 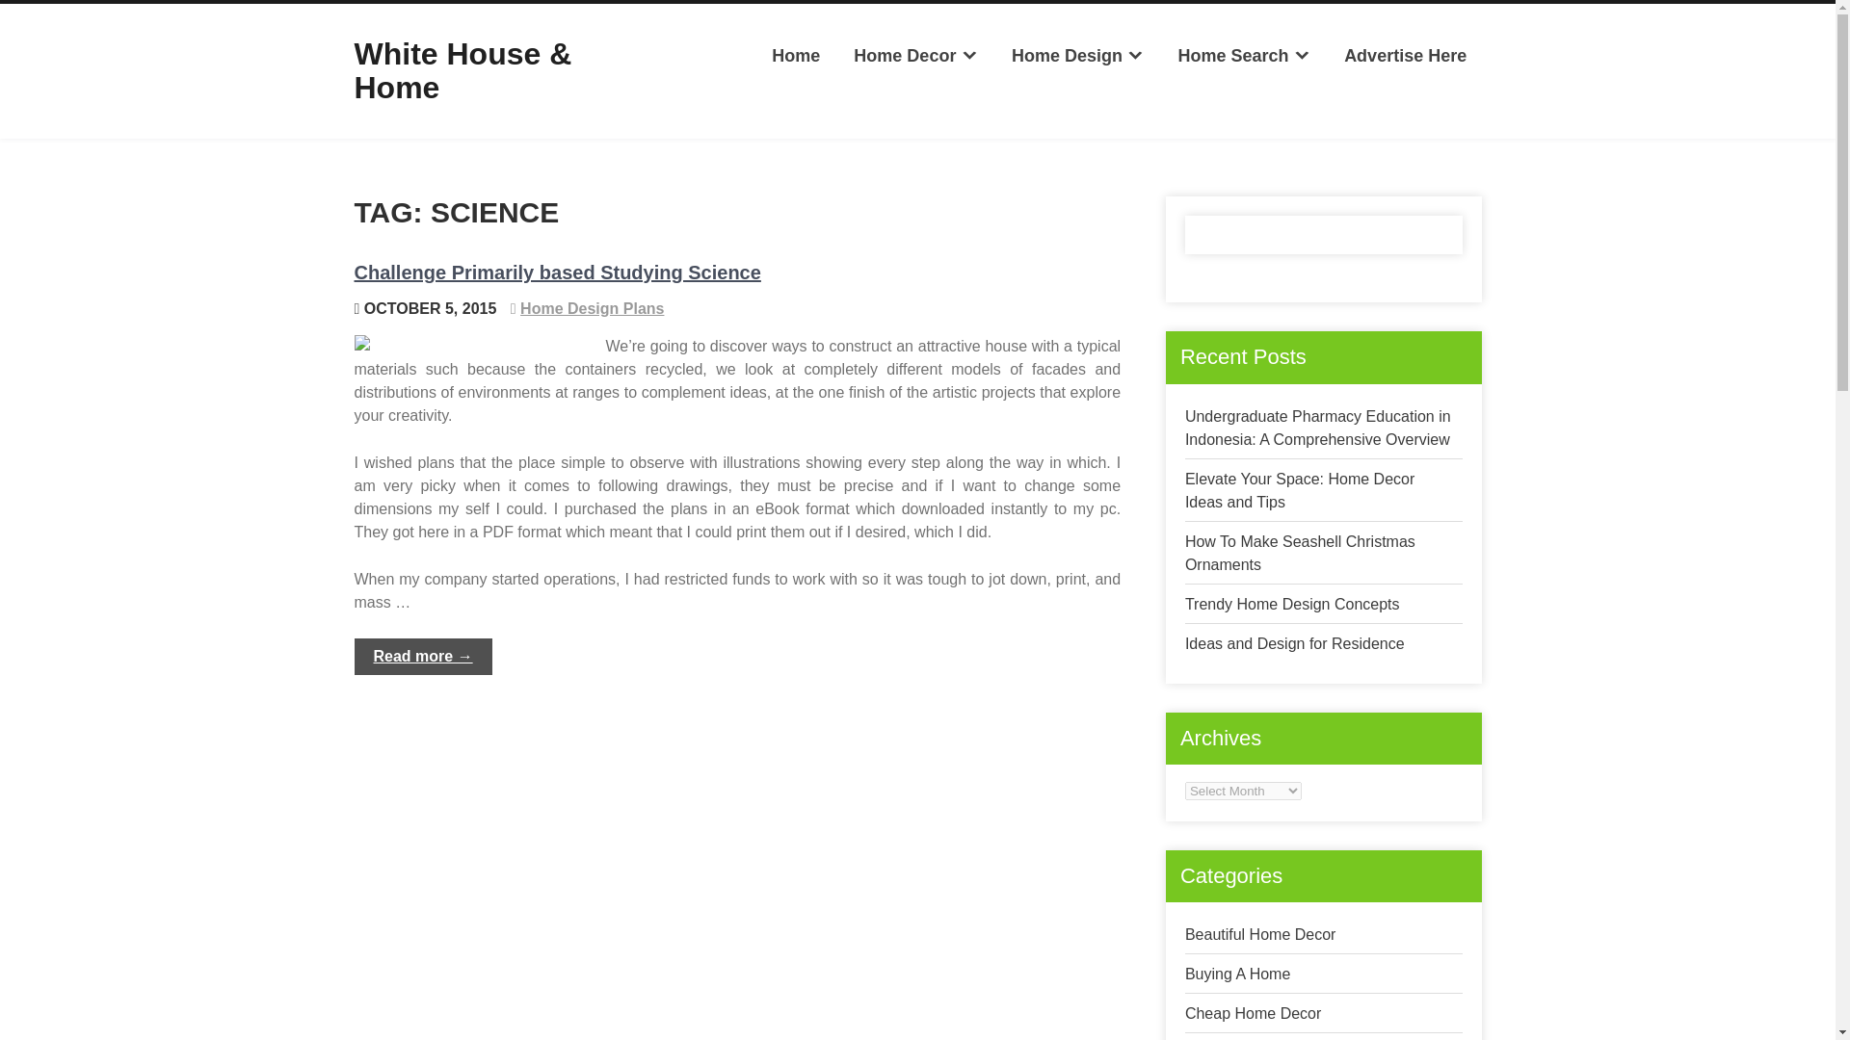 I want to click on Ideas and Design for Residence, so click(x=1295, y=643).